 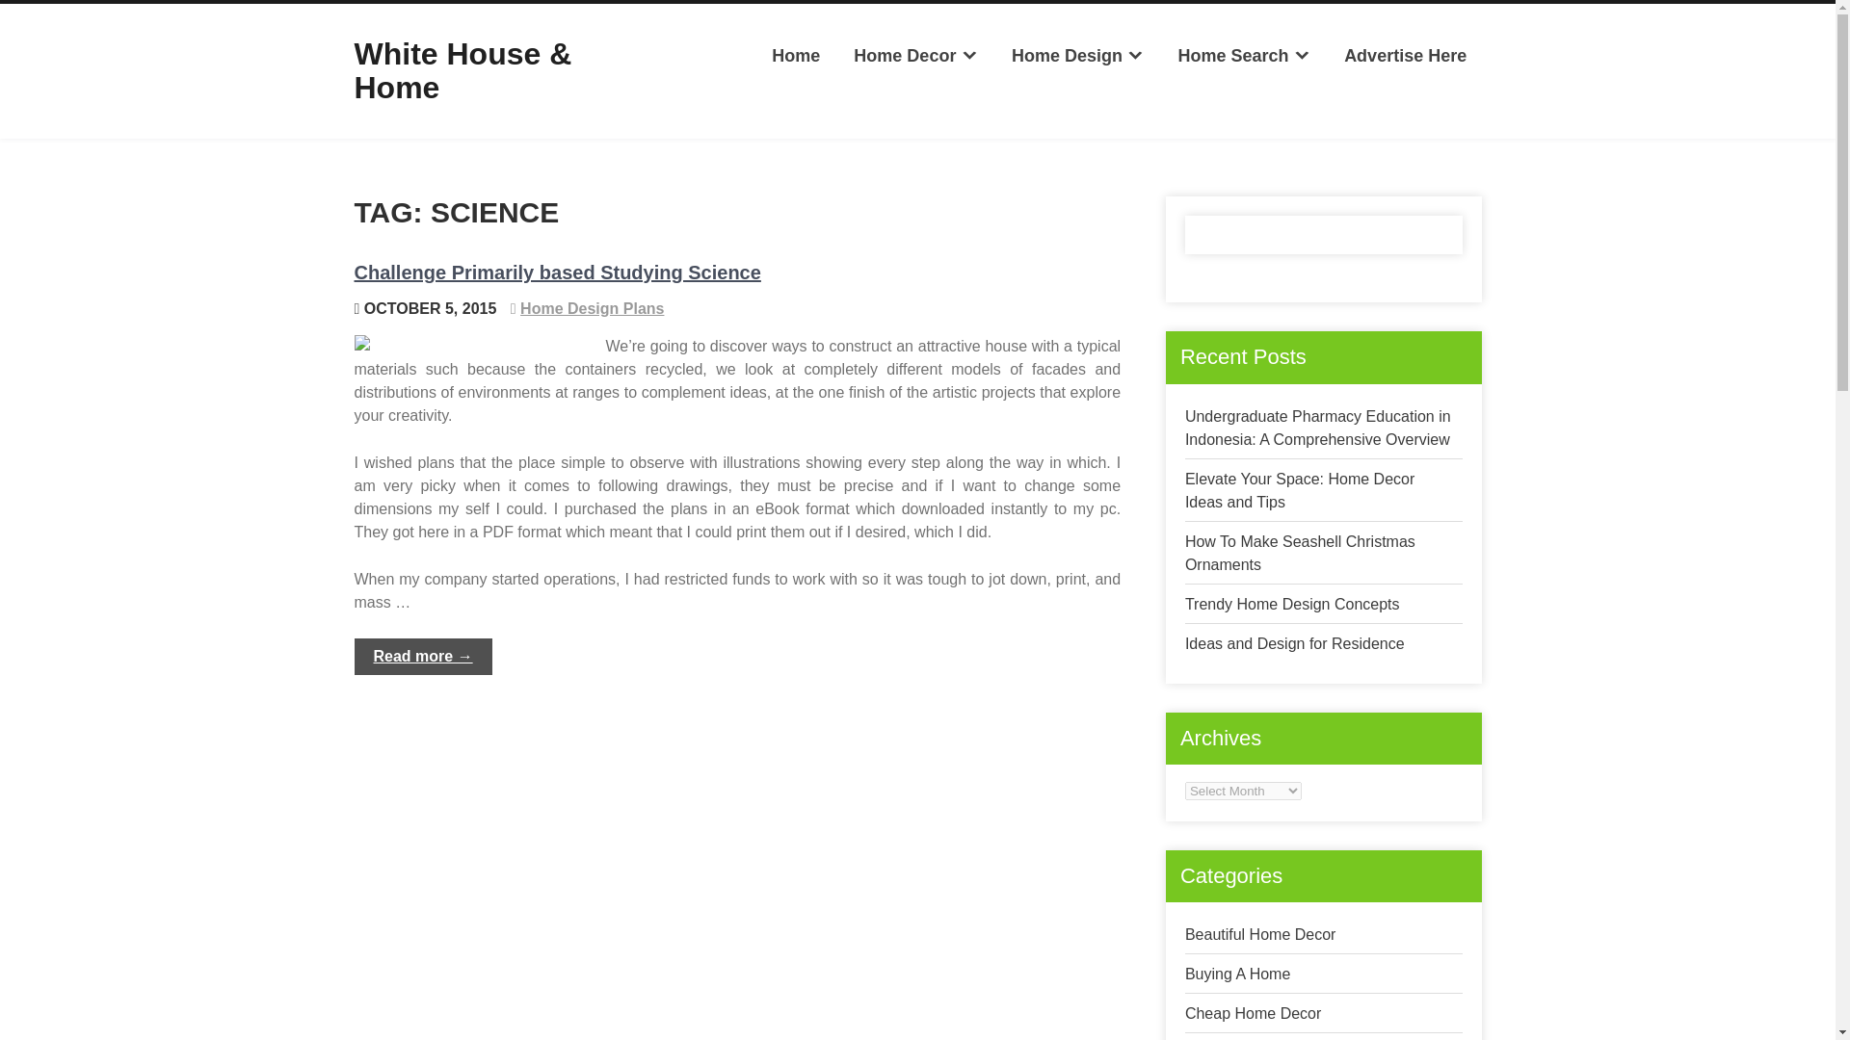 I want to click on Ideas and Design for Residence, so click(x=1295, y=643).